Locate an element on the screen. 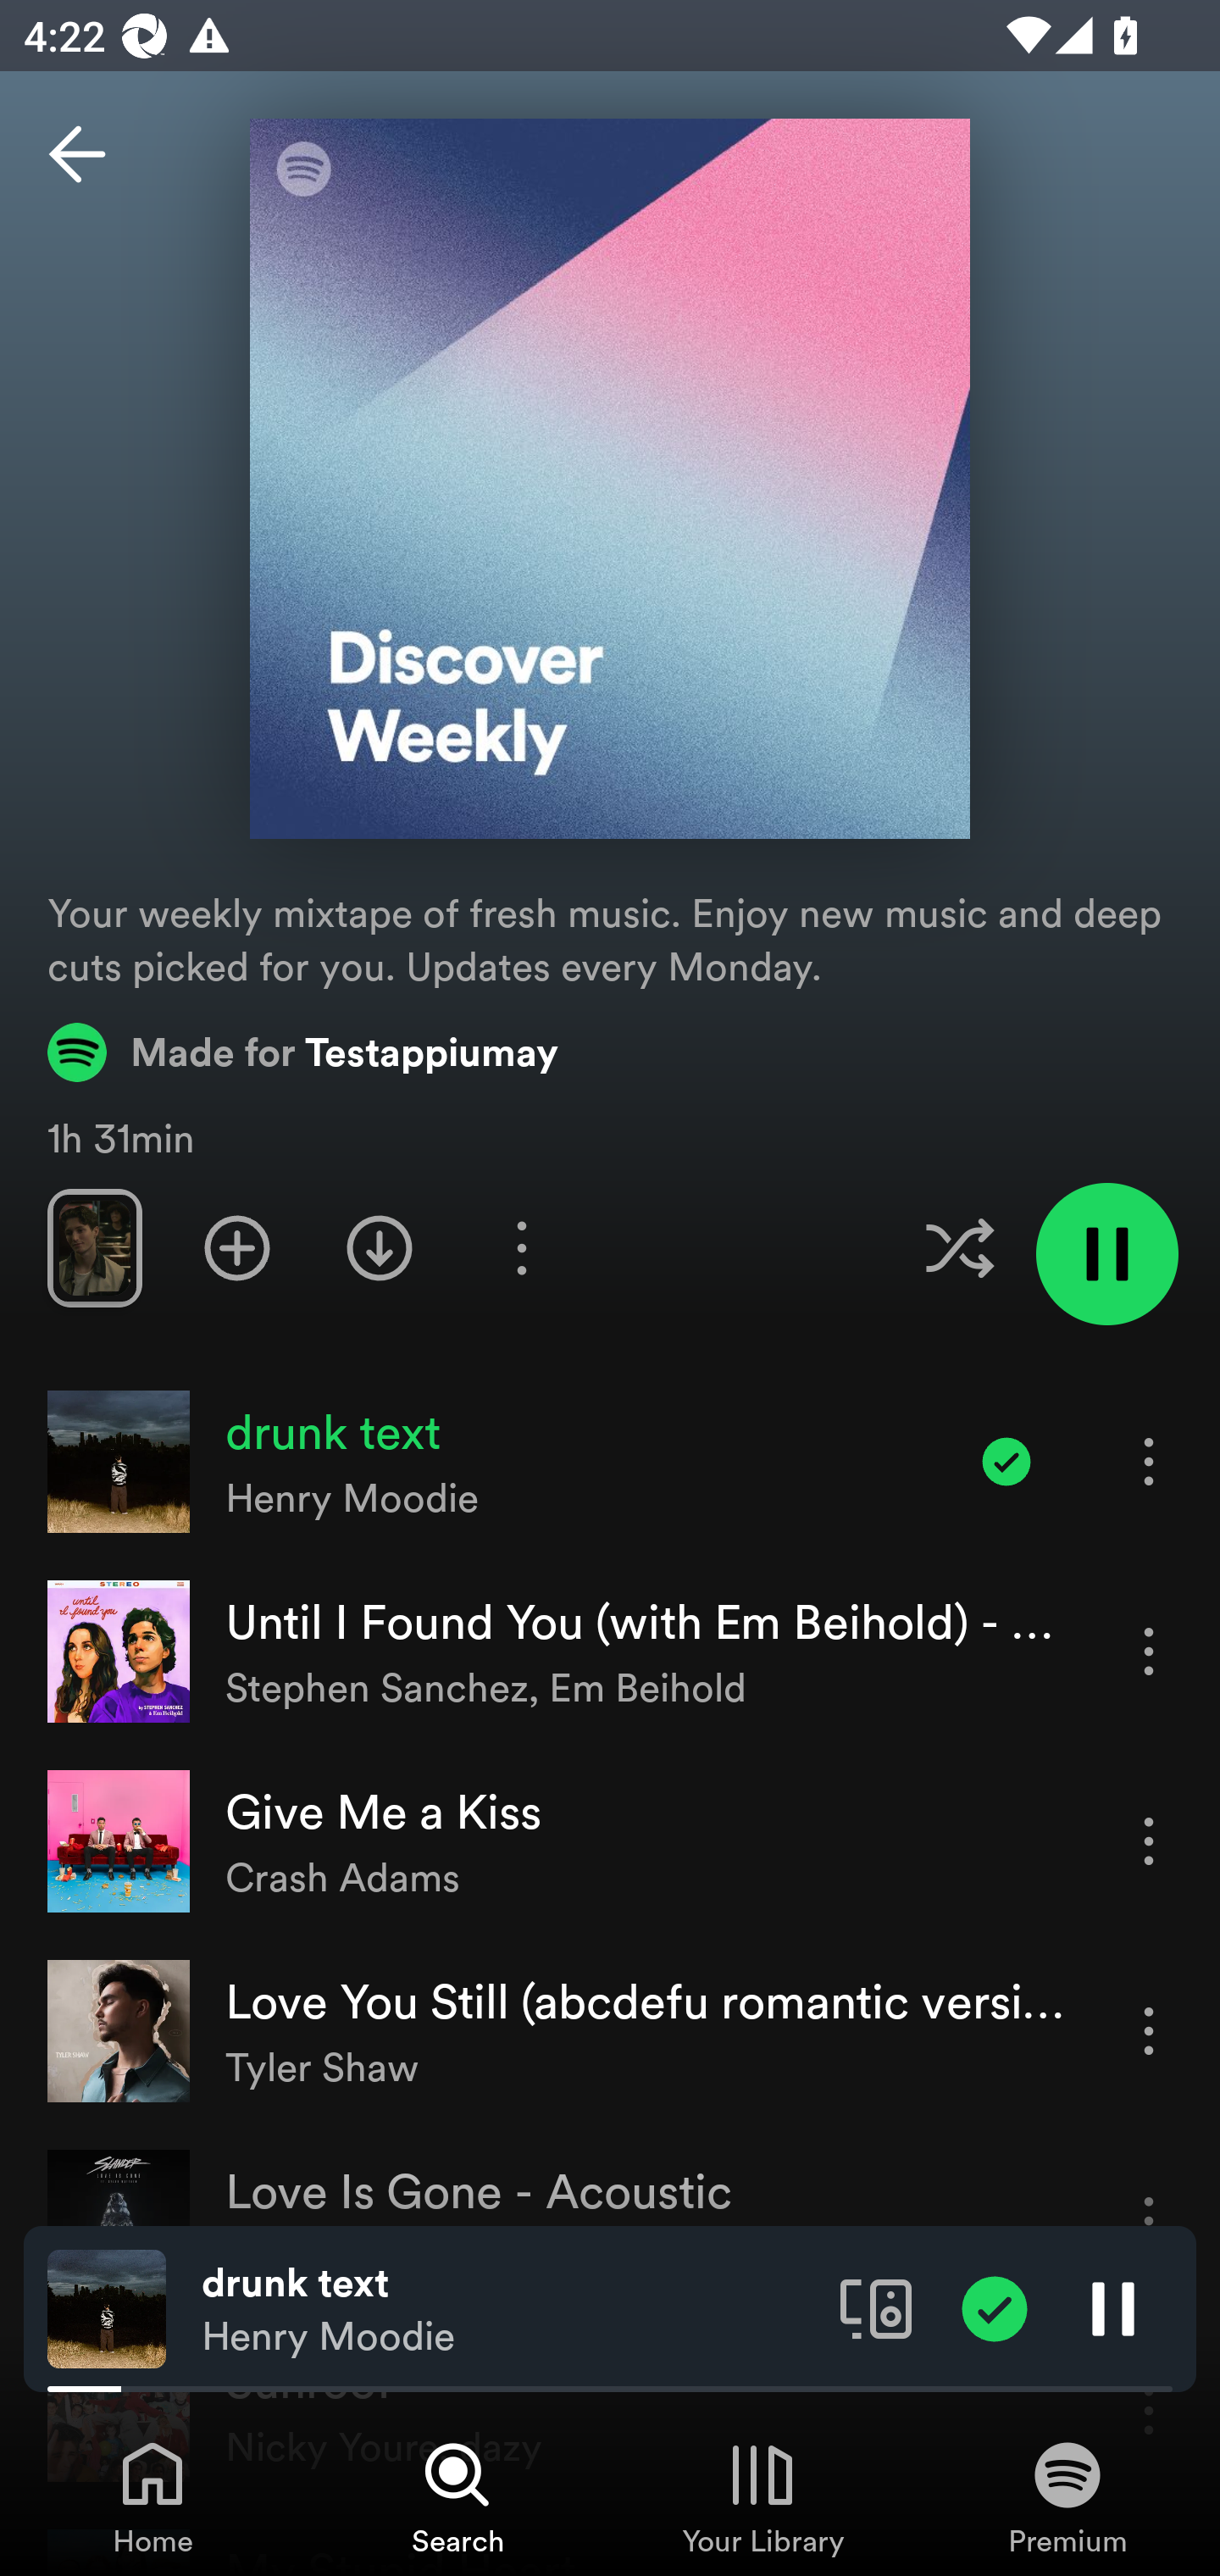 This screenshot has width=1220, height=2576. Enable shuffle for this playlist is located at coordinates (959, 1247).